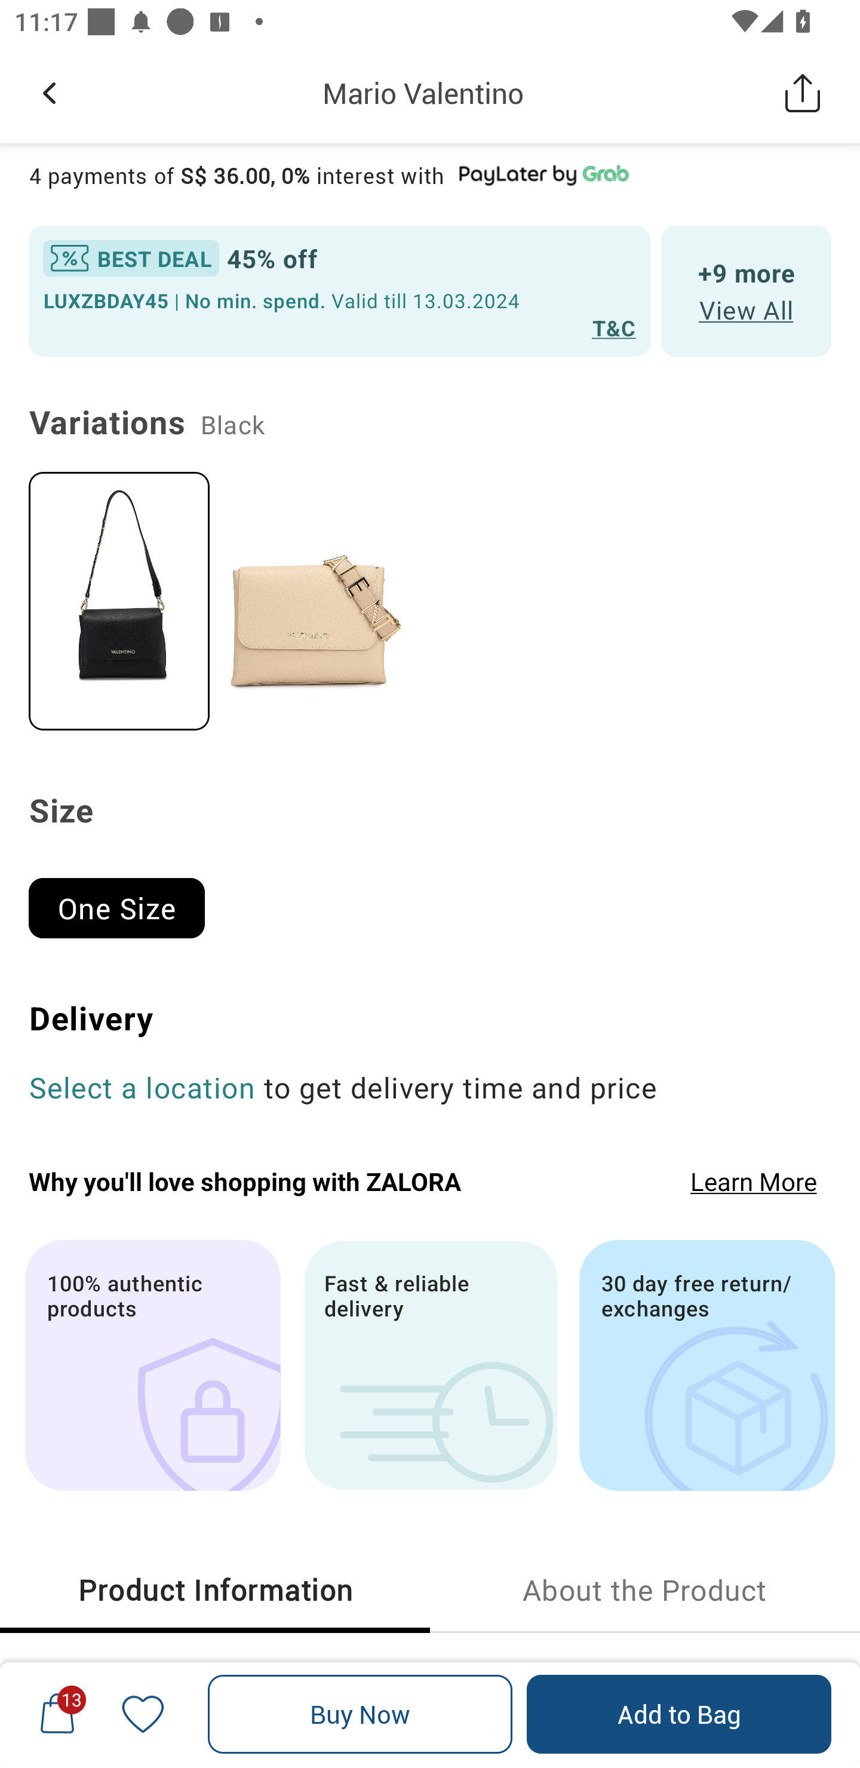 The image size is (860, 1768). I want to click on Fast & reliable delivery, so click(430, 1365).